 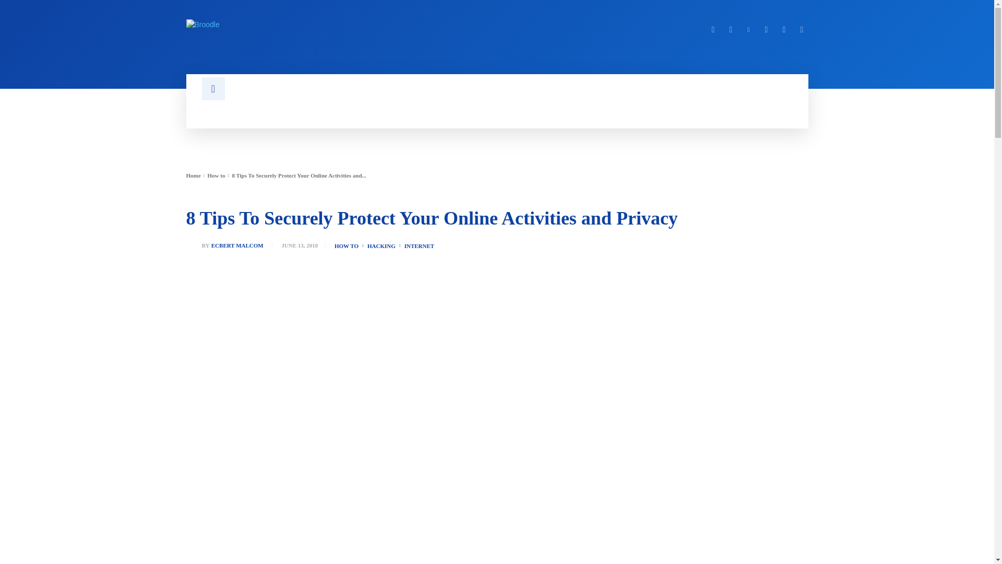 I want to click on Facebook, so click(x=713, y=30).